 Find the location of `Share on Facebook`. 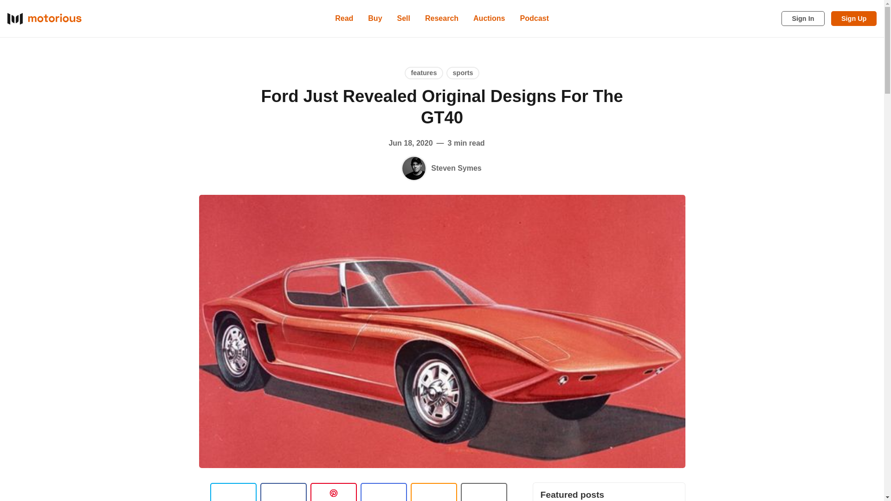

Share on Facebook is located at coordinates (283, 492).